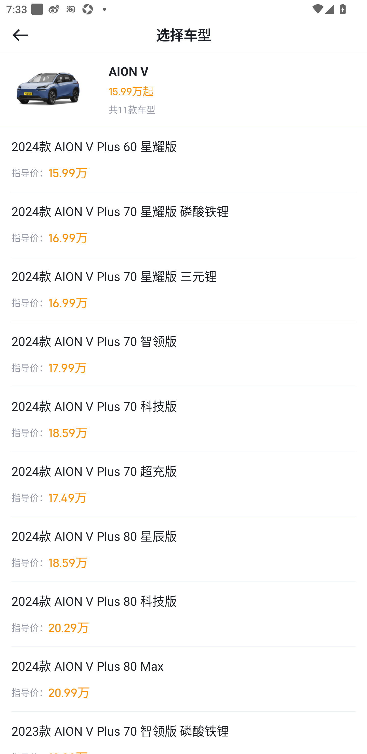 Image resolution: width=367 pixels, height=754 pixels. What do you see at coordinates (183, 289) in the screenshot?
I see `2024款 AION V Plus 70 星耀版 三元锂 指导价： 16.99万` at bounding box center [183, 289].